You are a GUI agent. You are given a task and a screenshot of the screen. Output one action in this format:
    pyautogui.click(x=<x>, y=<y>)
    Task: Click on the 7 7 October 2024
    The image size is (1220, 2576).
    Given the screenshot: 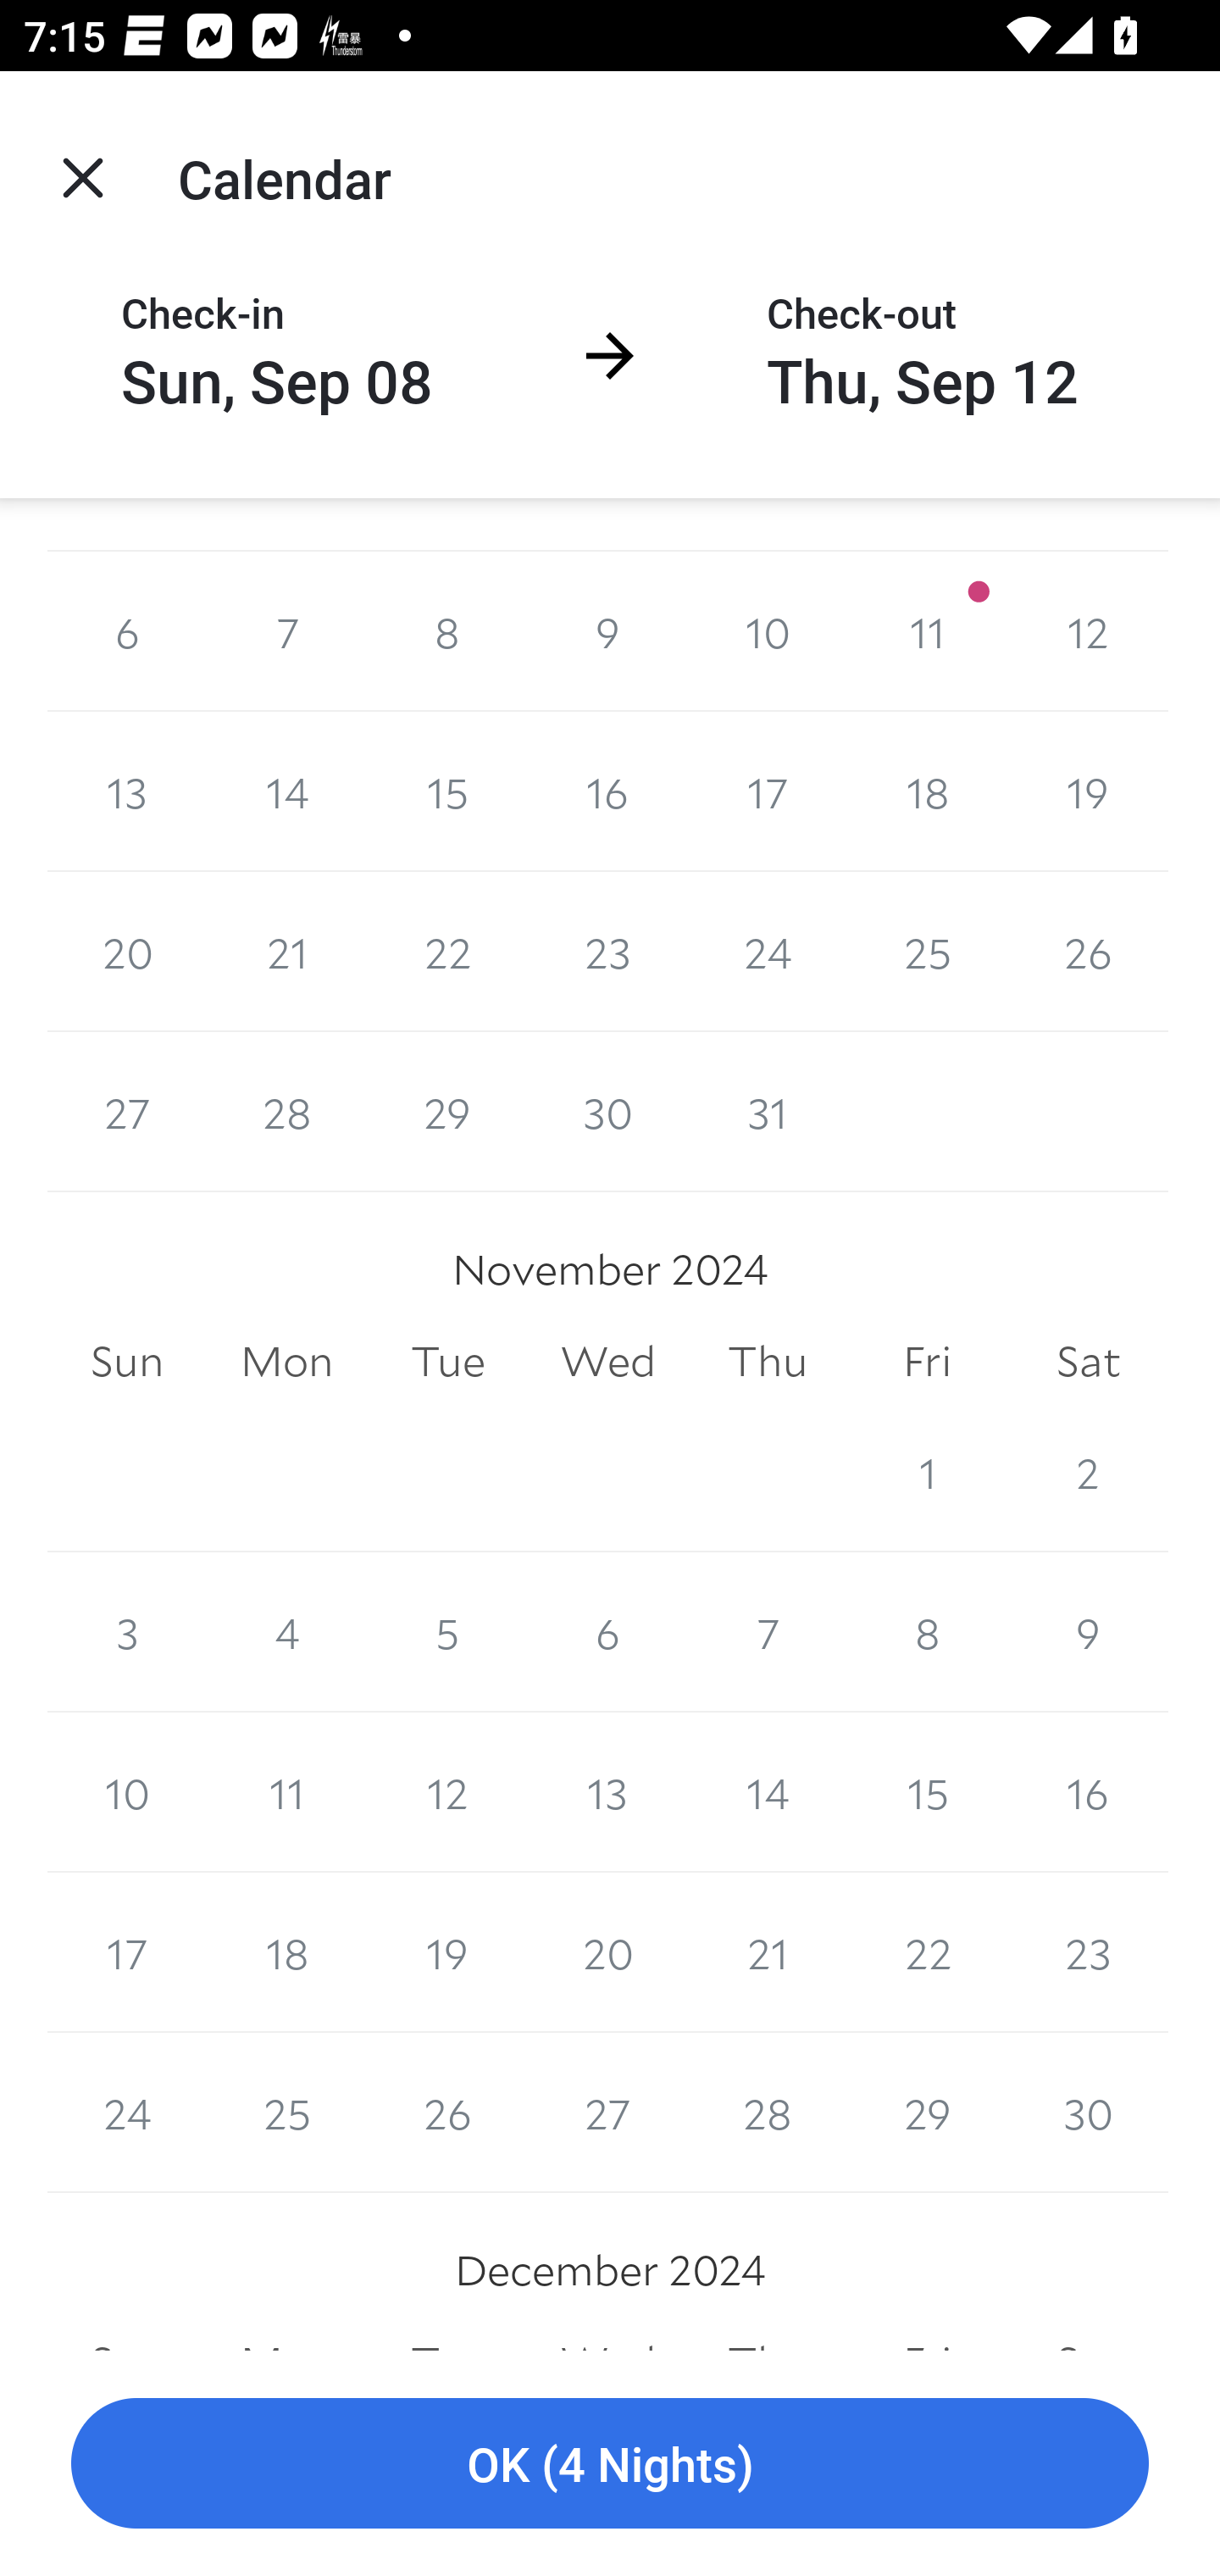 What is the action you would take?
    pyautogui.click(x=286, y=630)
    